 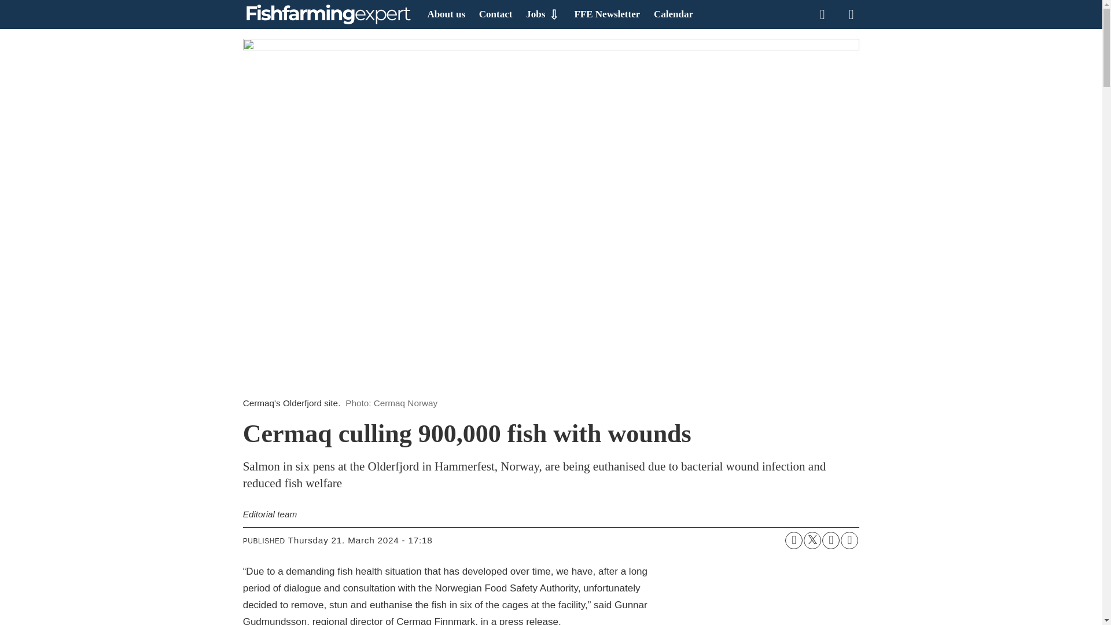 What do you see at coordinates (495, 14) in the screenshot?
I see `Contact` at bounding box center [495, 14].